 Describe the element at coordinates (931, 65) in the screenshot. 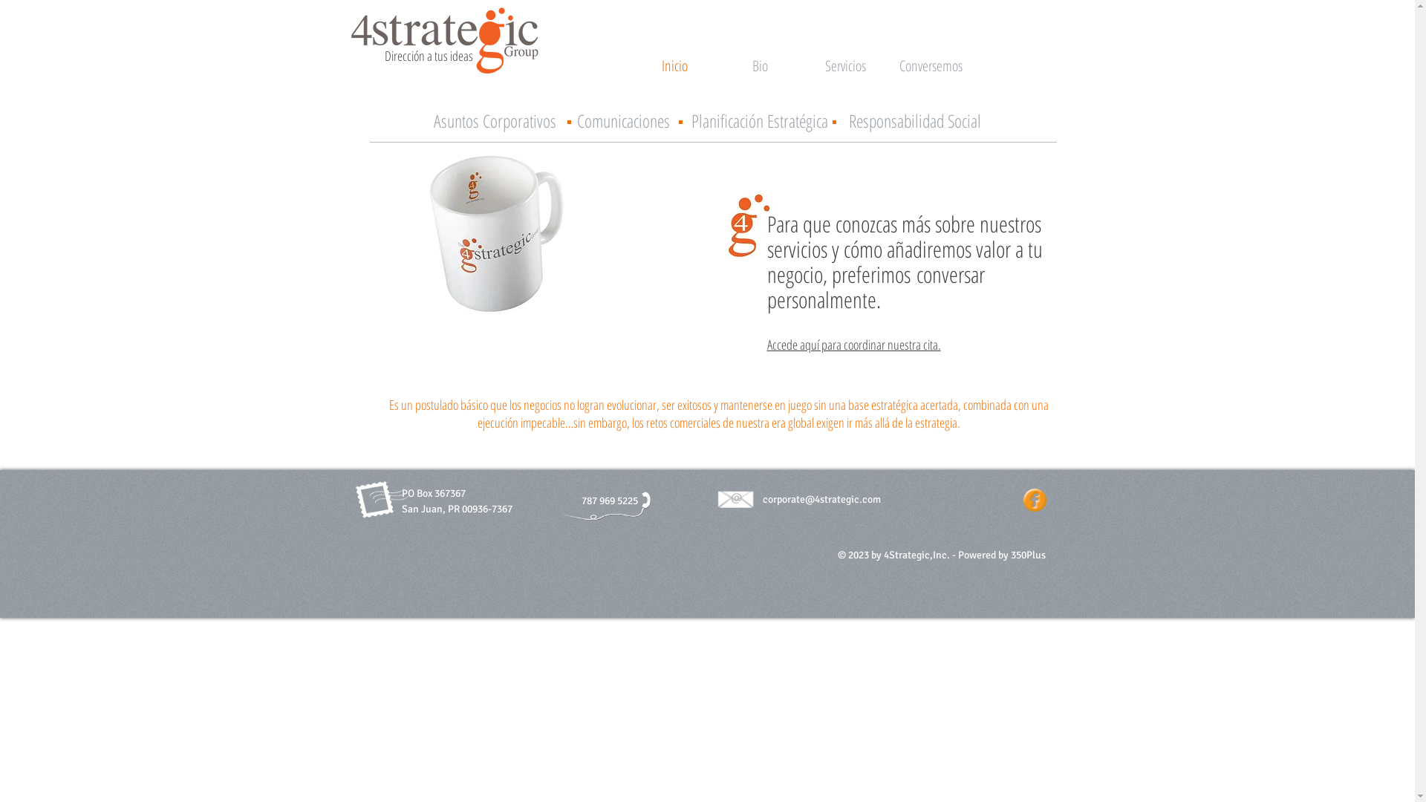

I see `Conversemos` at that location.